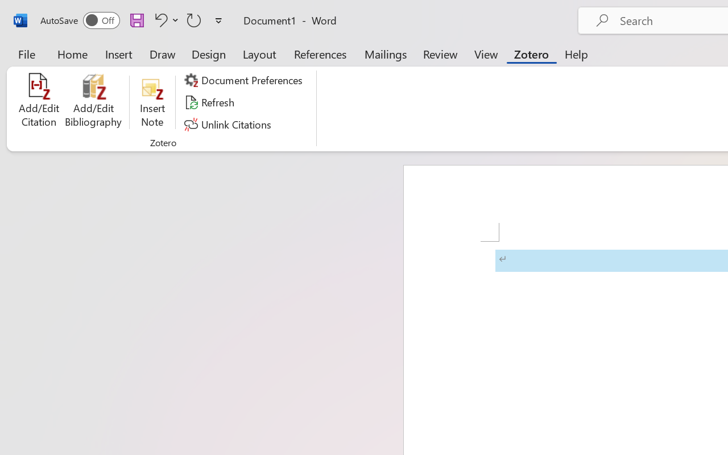  I want to click on Unlink Citations, so click(230, 124).